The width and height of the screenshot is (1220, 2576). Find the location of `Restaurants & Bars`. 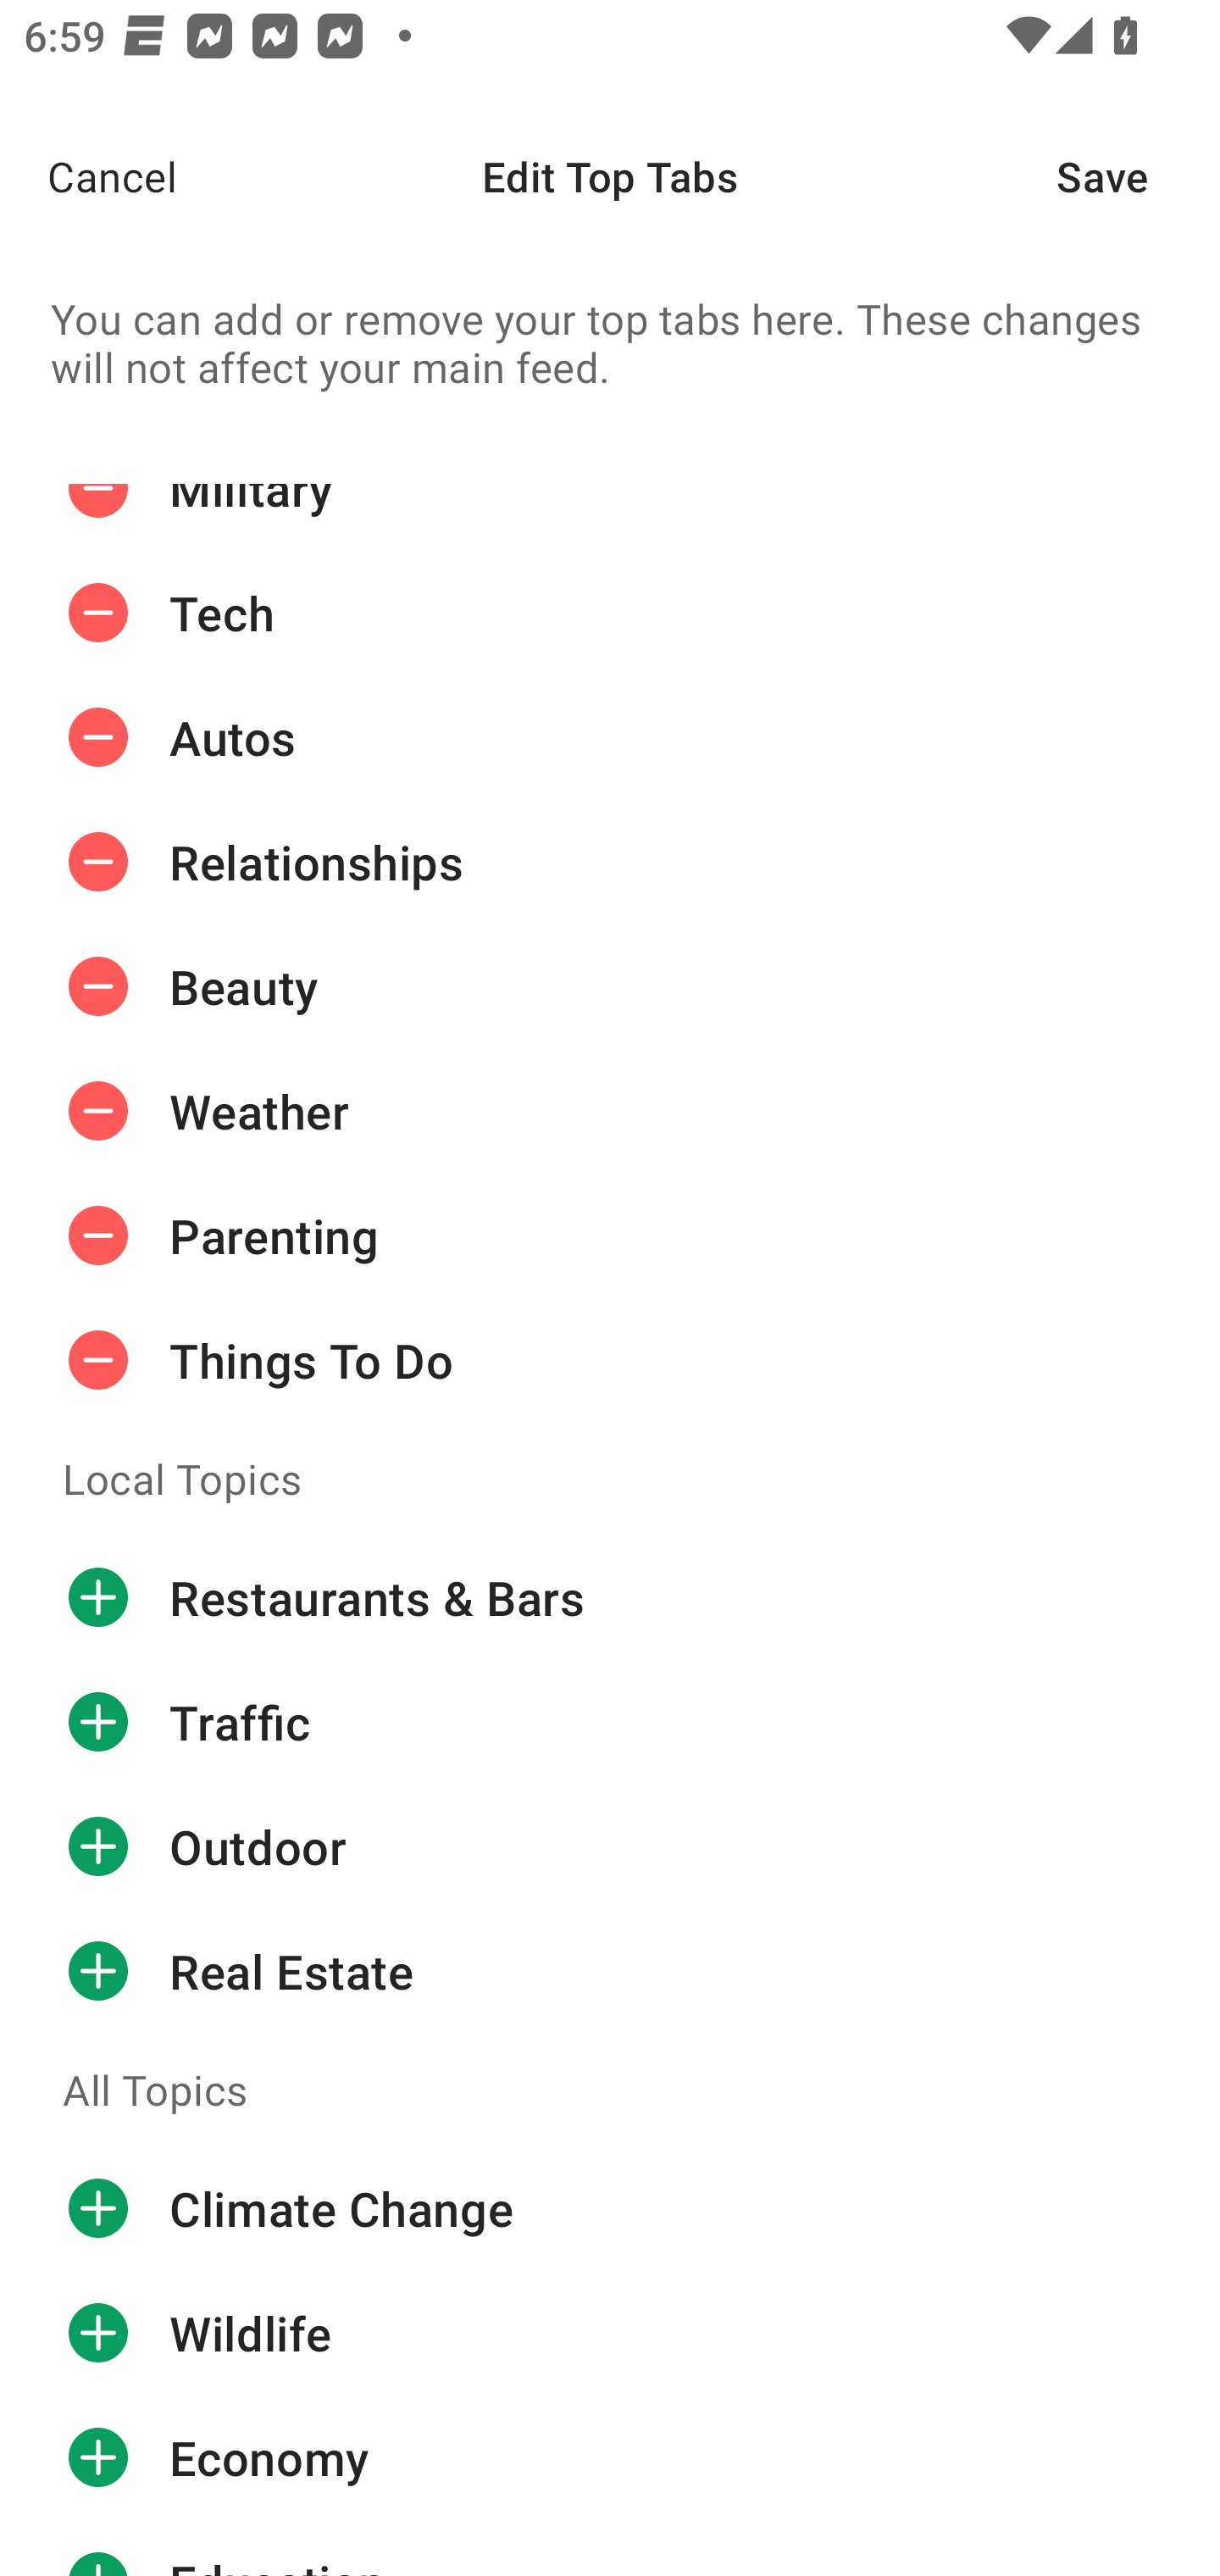

Restaurants & Bars is located at coordinates (610, 1596).